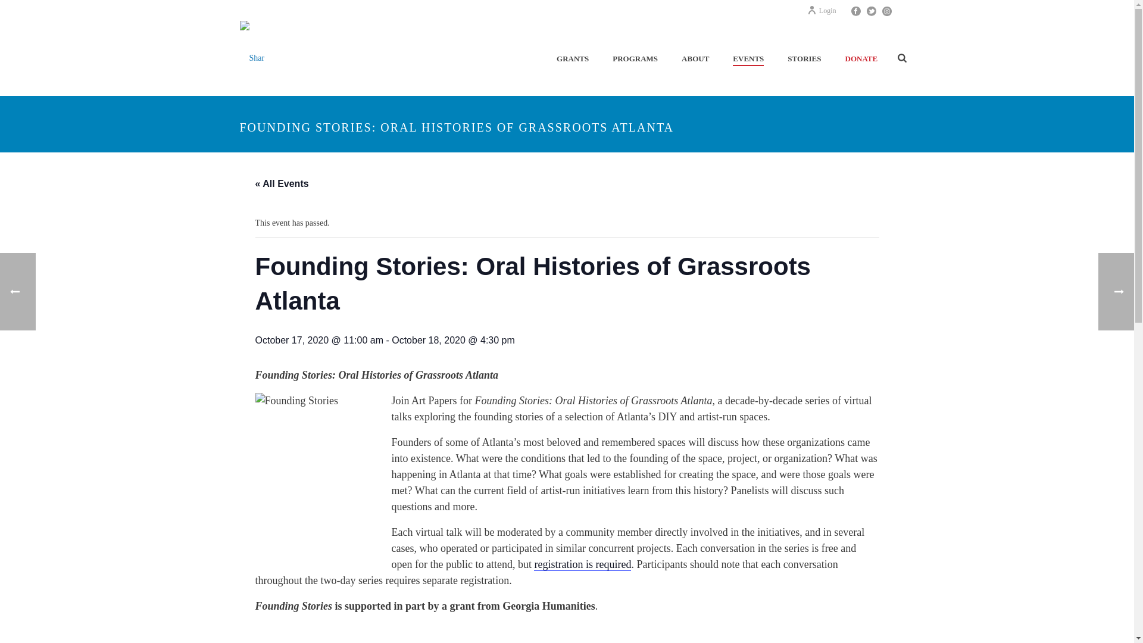 This screenshot has width=1143, height=643. I want to click on Sharing stories that move us and make us, so click(252, 58).